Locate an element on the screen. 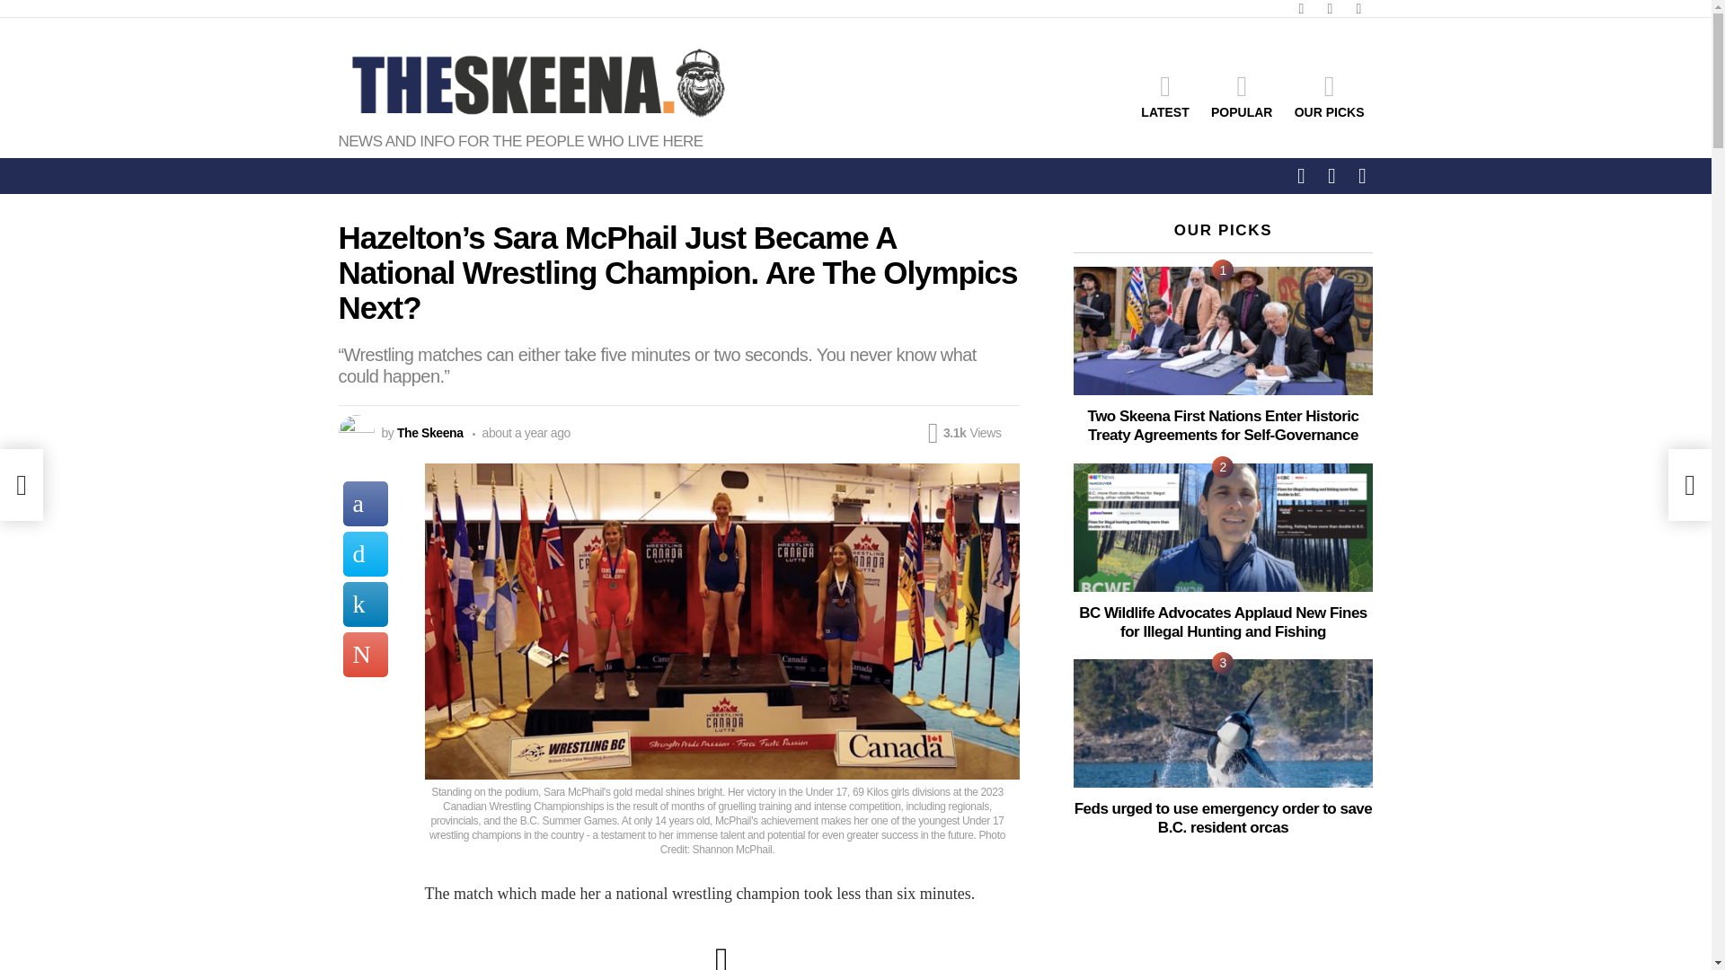 The image size is (1725, 970). POPULAR is located at coordinates (1242, 95).